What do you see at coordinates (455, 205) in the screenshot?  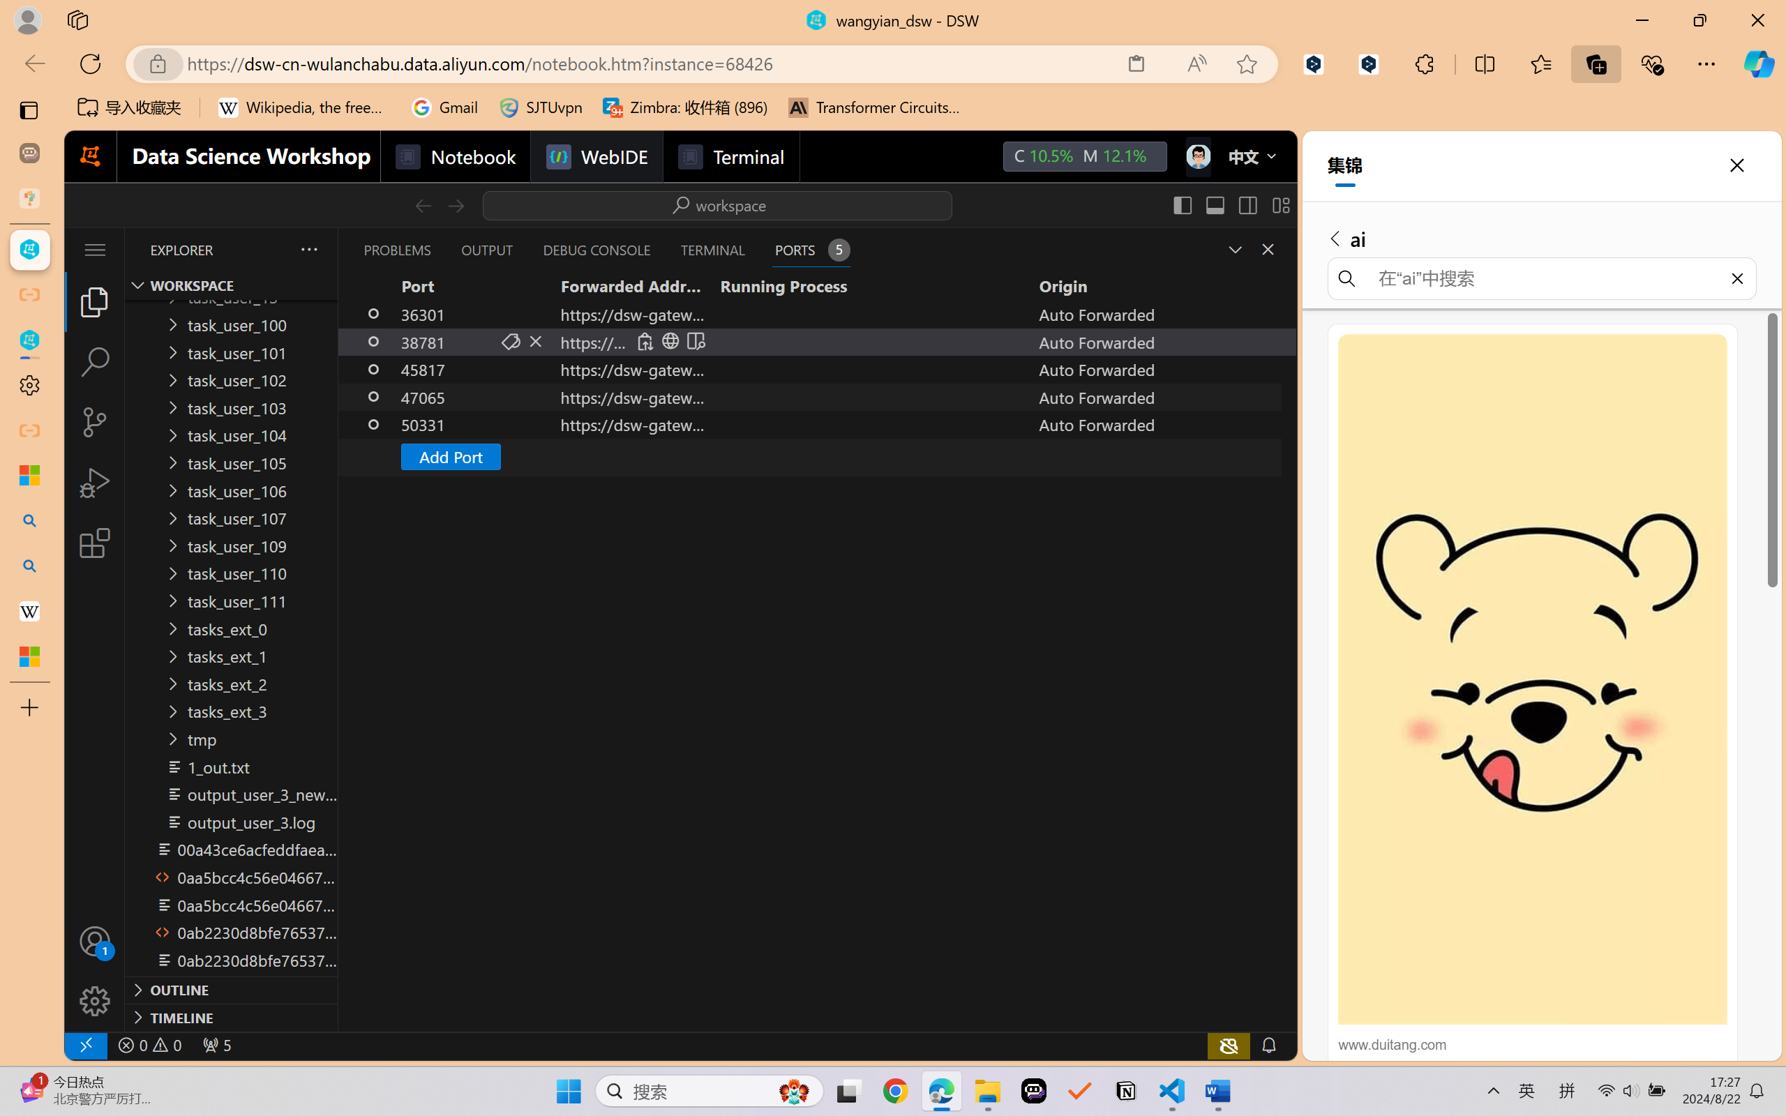 I see `Go Forward (Alt+RightArrow)` at bounding box center [455, 205].